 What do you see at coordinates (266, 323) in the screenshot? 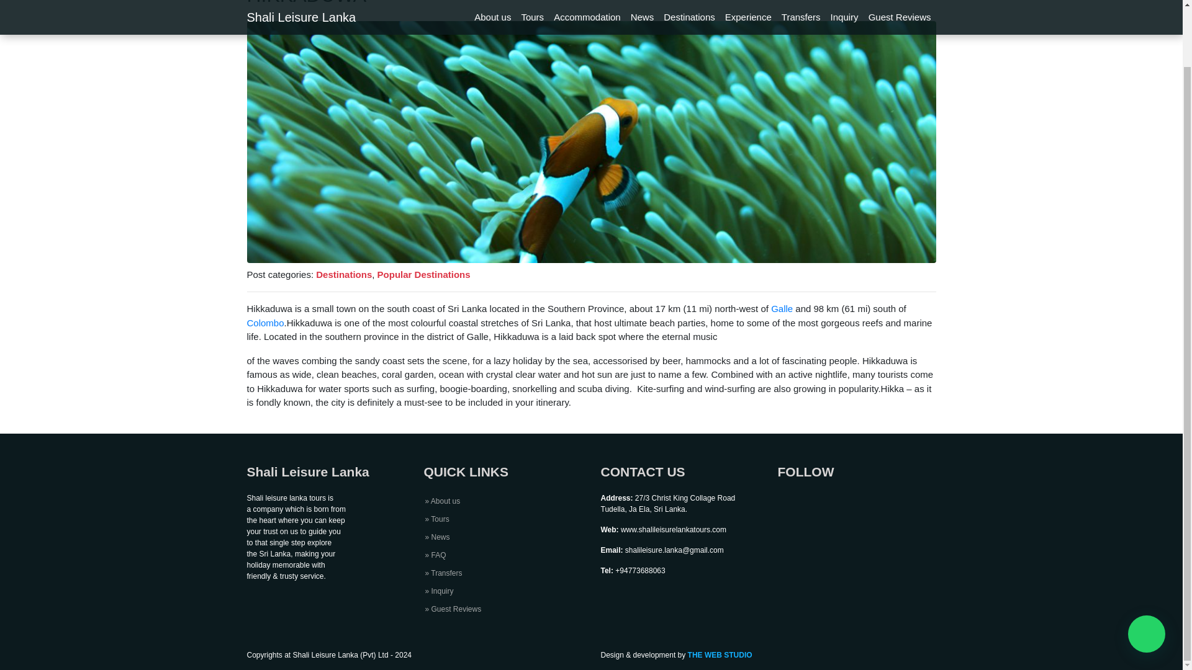
I see `Colombo` at bounding box center [266, 323].